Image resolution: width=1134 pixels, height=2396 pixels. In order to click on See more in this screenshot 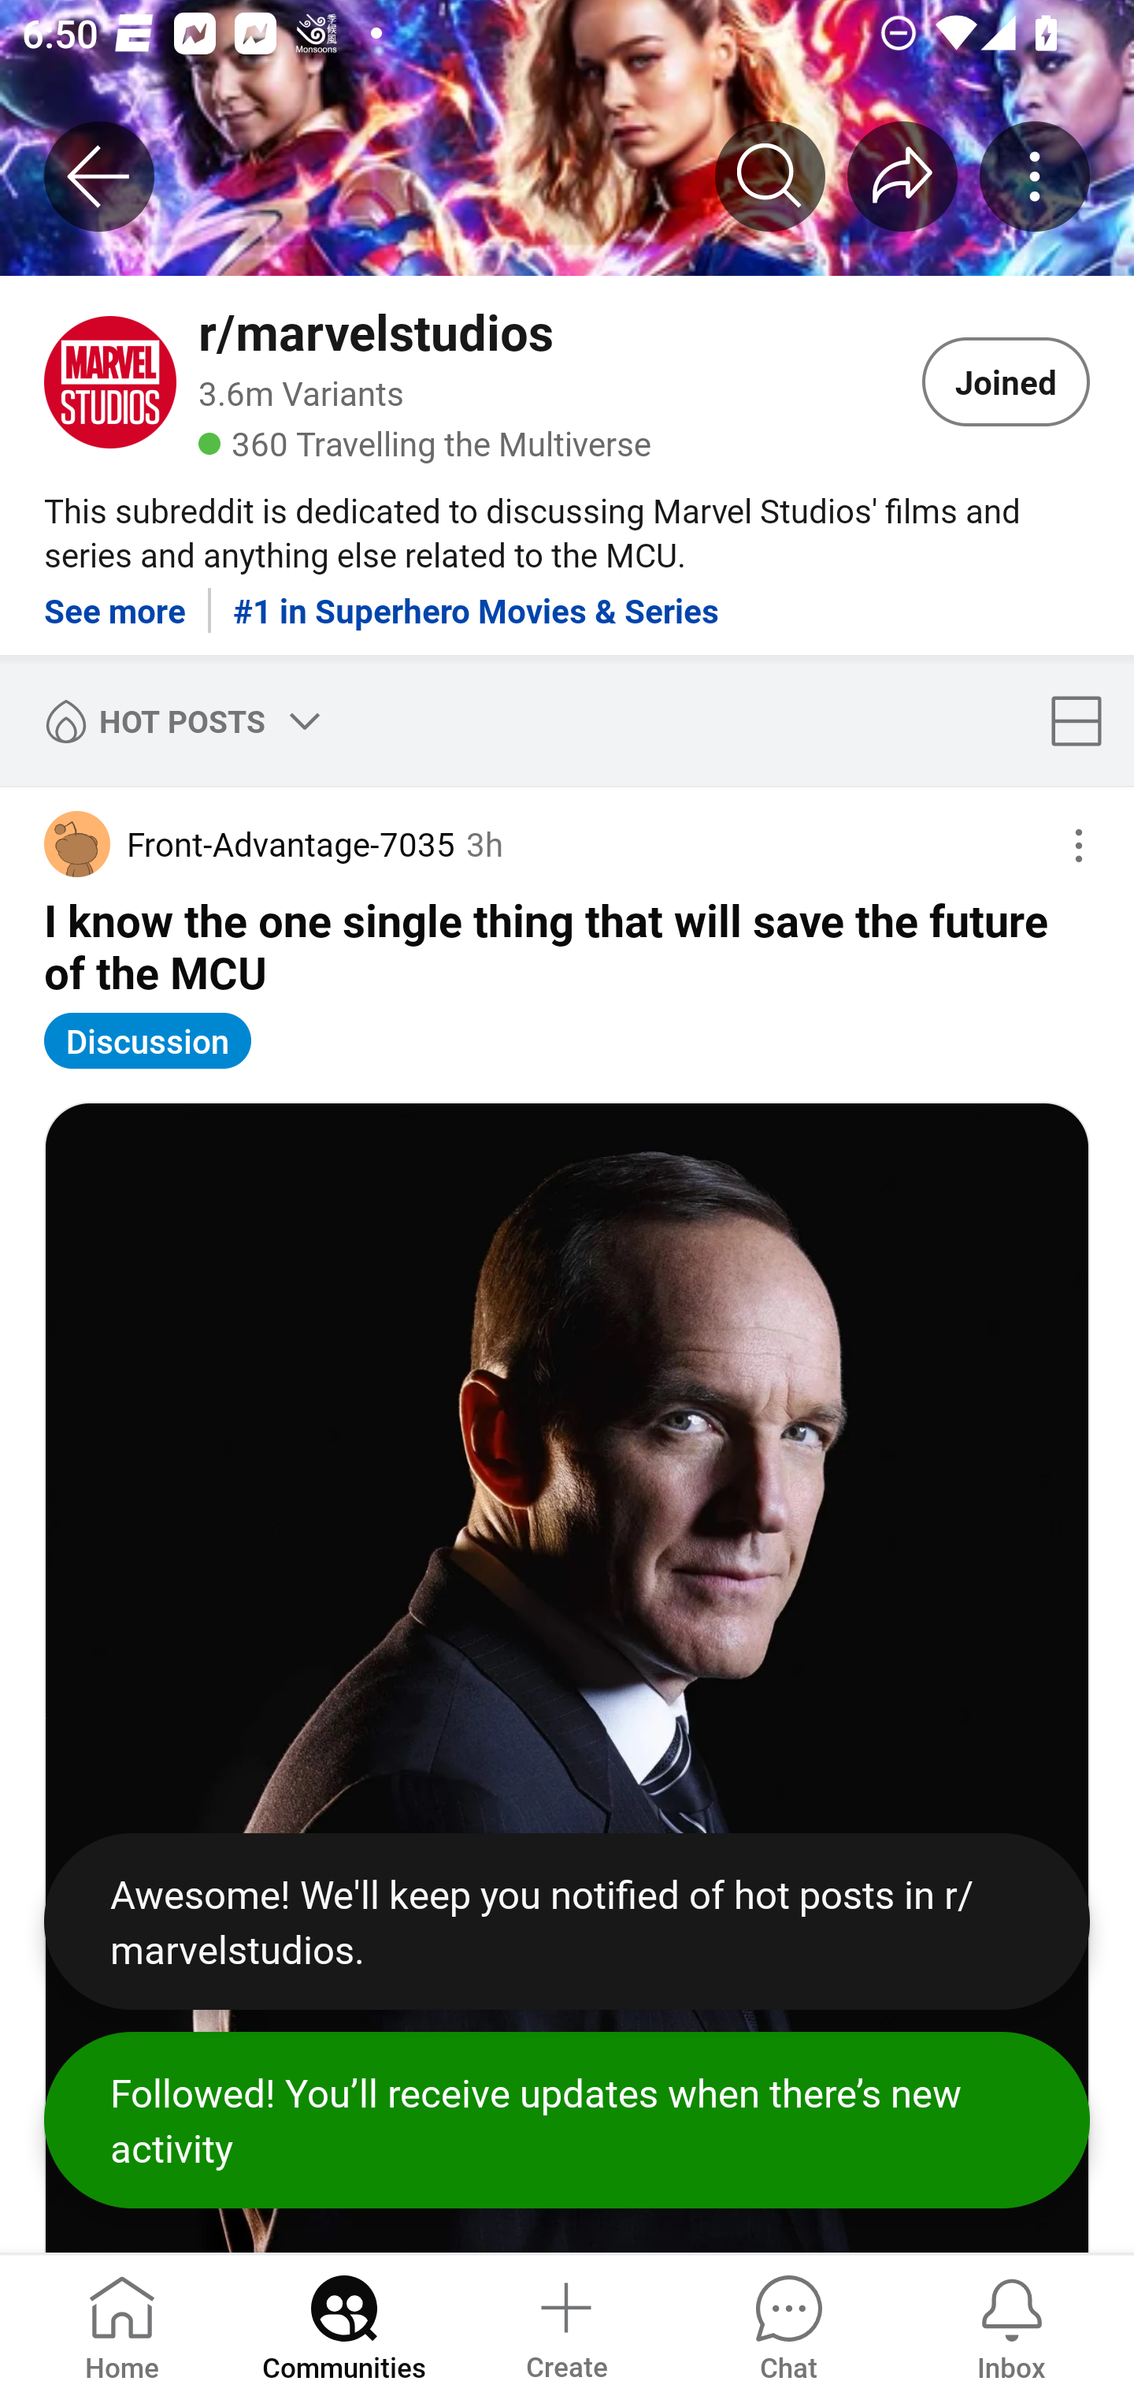, I will do `click(115, 599)`.